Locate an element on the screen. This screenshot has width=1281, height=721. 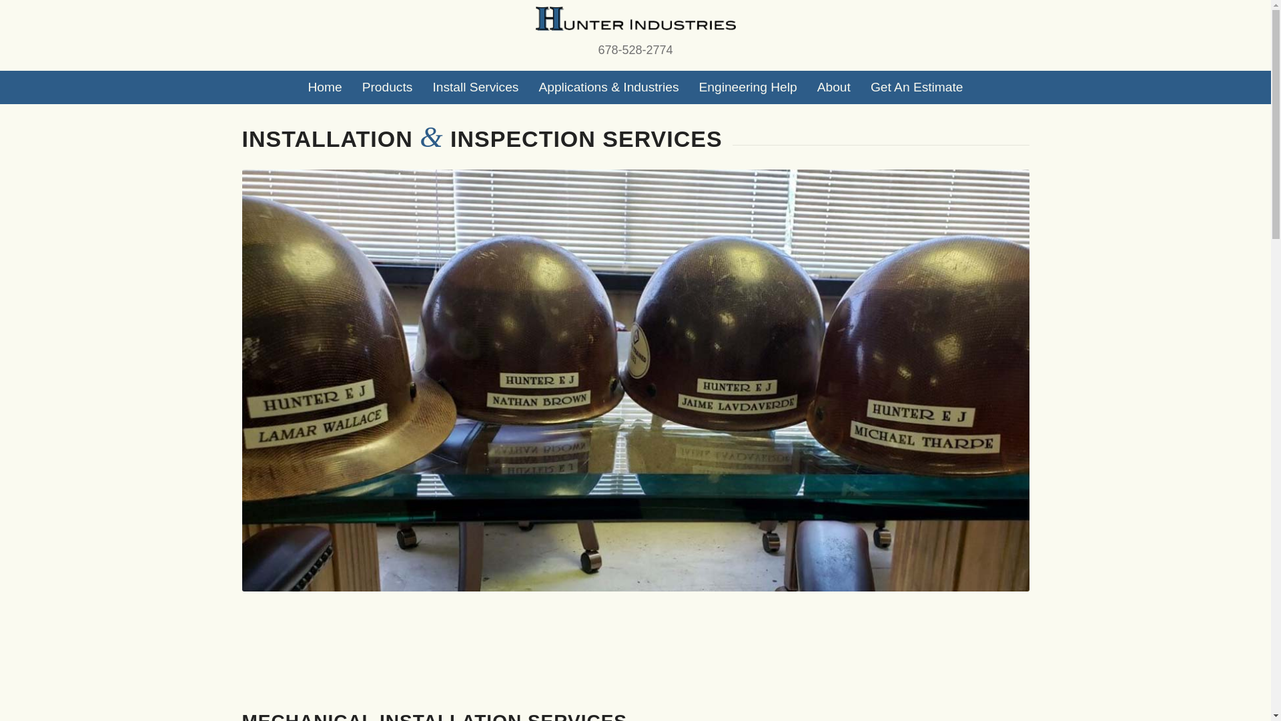
Install Services is located at coordinates (475, 87).